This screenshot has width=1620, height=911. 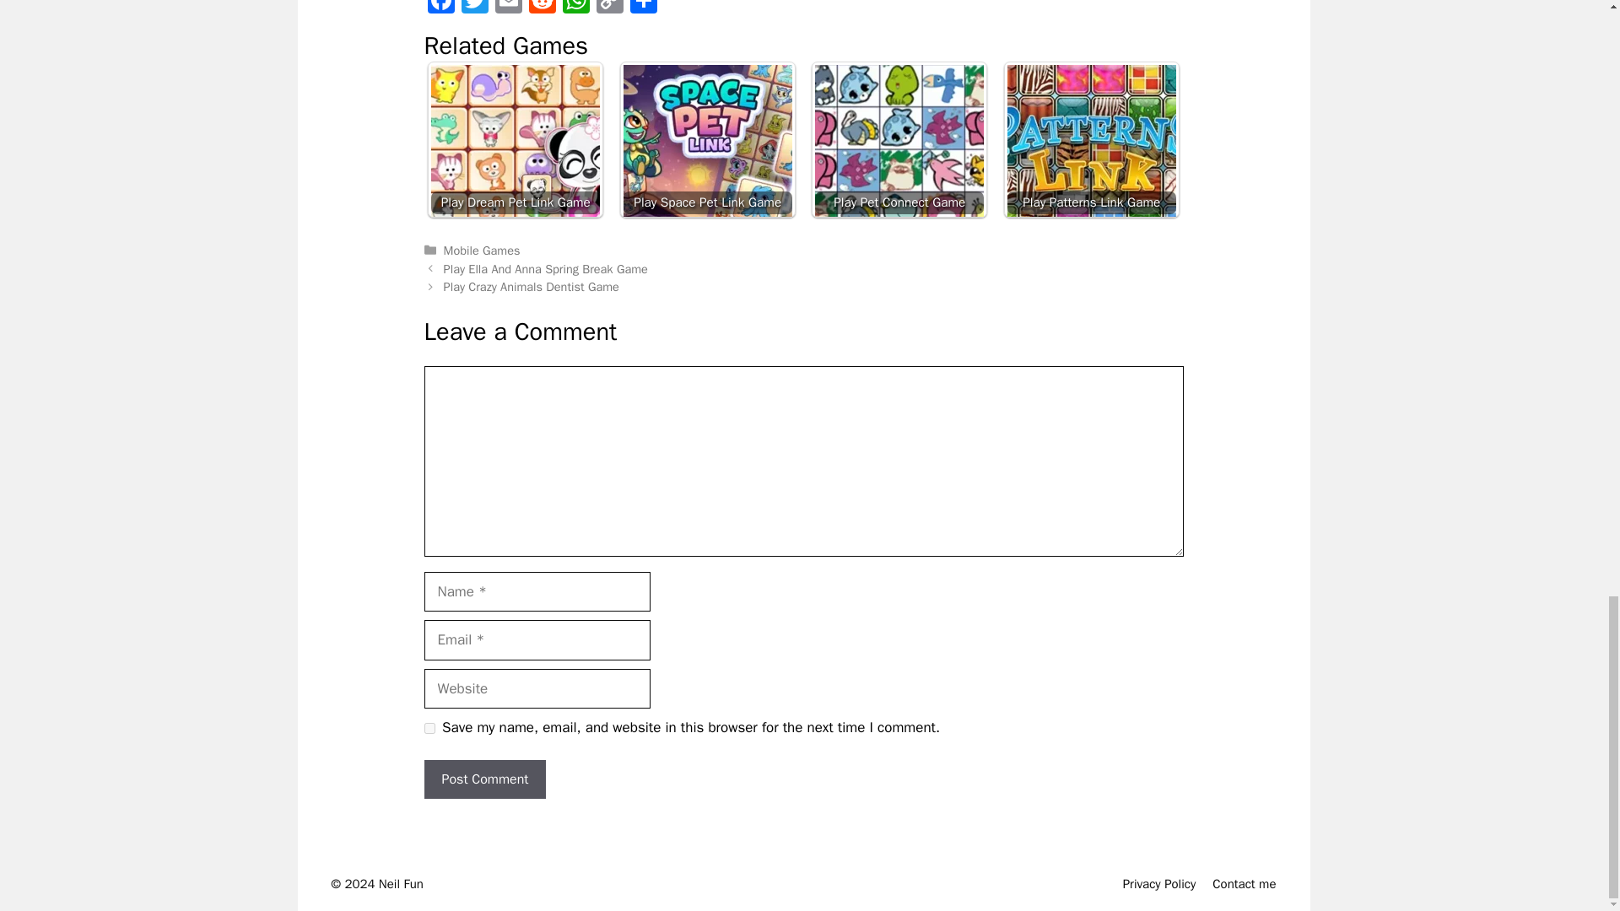 I want to click on Play Pet Connect Game, so click(x=899, y=148).